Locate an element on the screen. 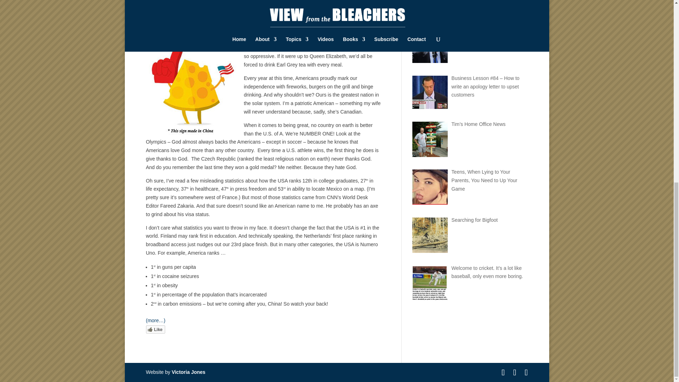  Holiday humor is located at coordinates (268, 23).